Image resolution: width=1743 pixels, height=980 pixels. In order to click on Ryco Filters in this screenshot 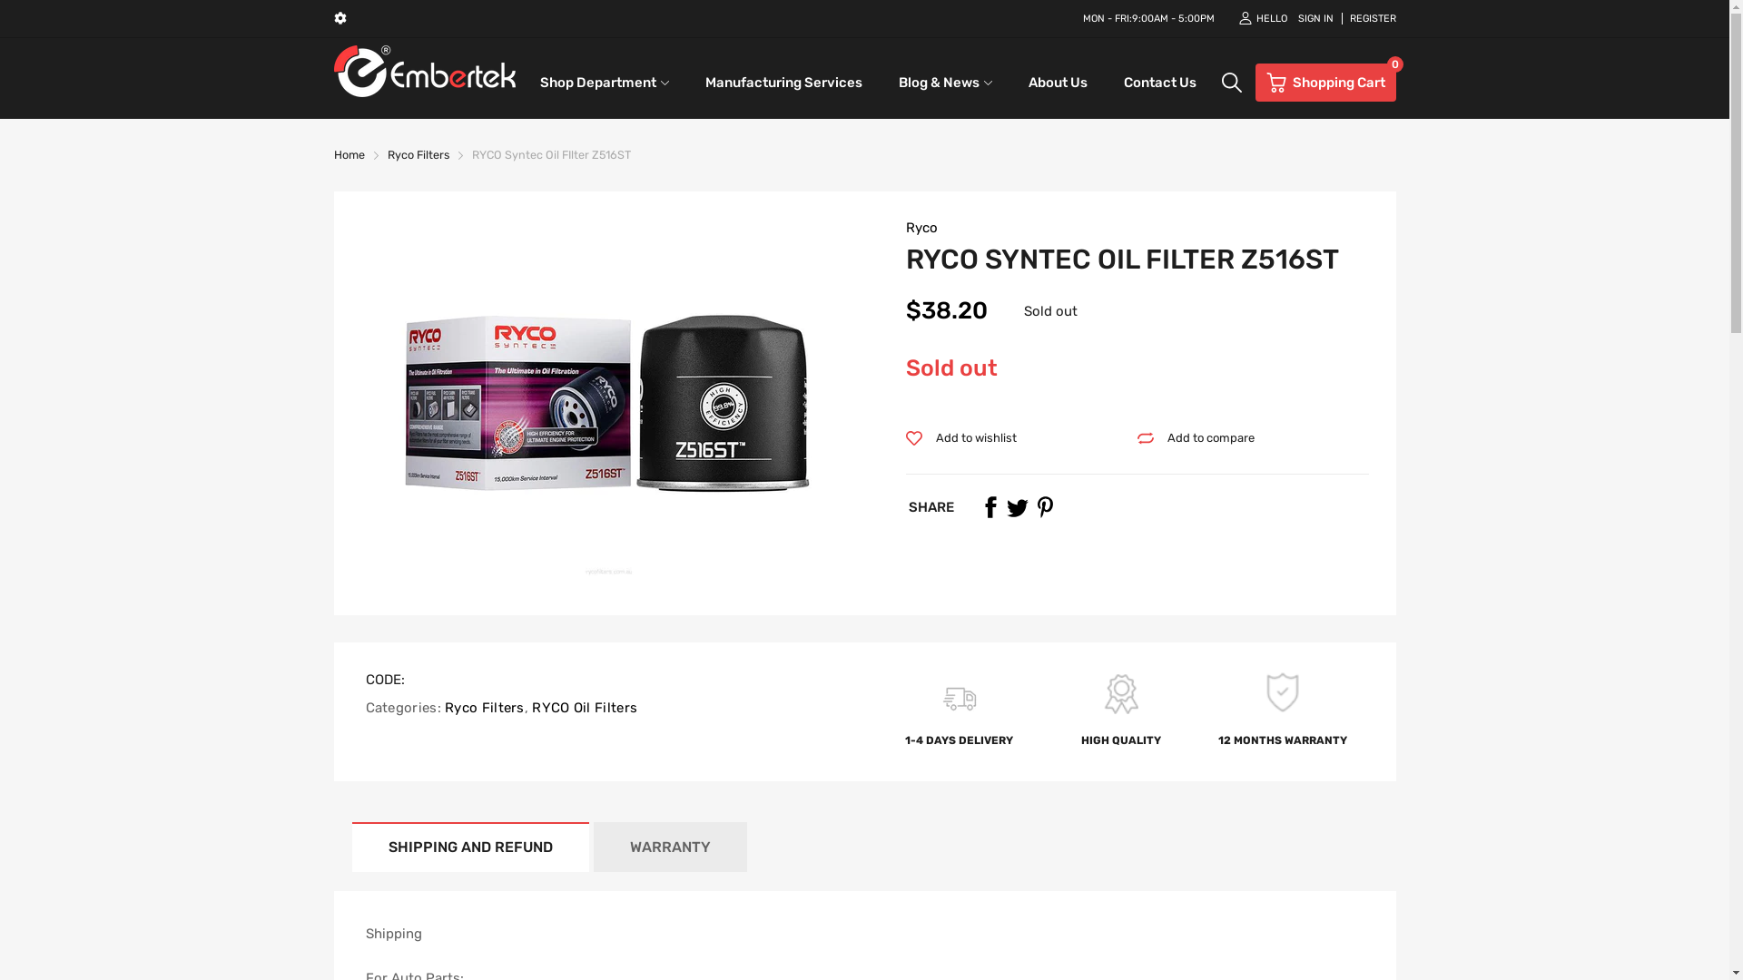, I will do `click(418, 154)`.